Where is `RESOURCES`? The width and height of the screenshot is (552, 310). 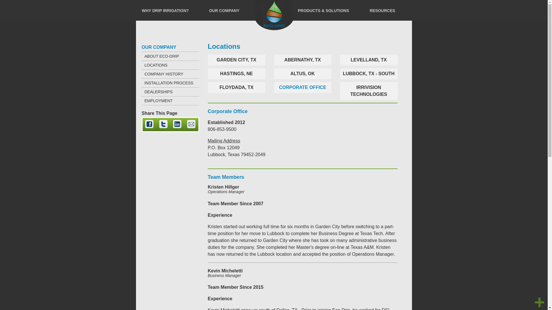 RESOURCES is located at coordinates (382, 10).